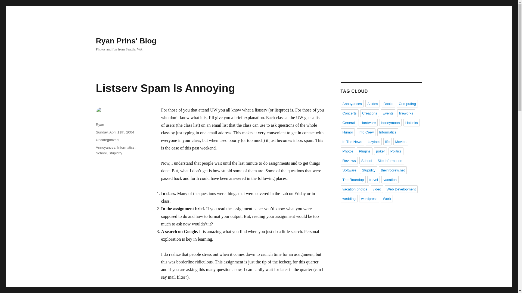  I want to click on Humor, so click(347, 132).